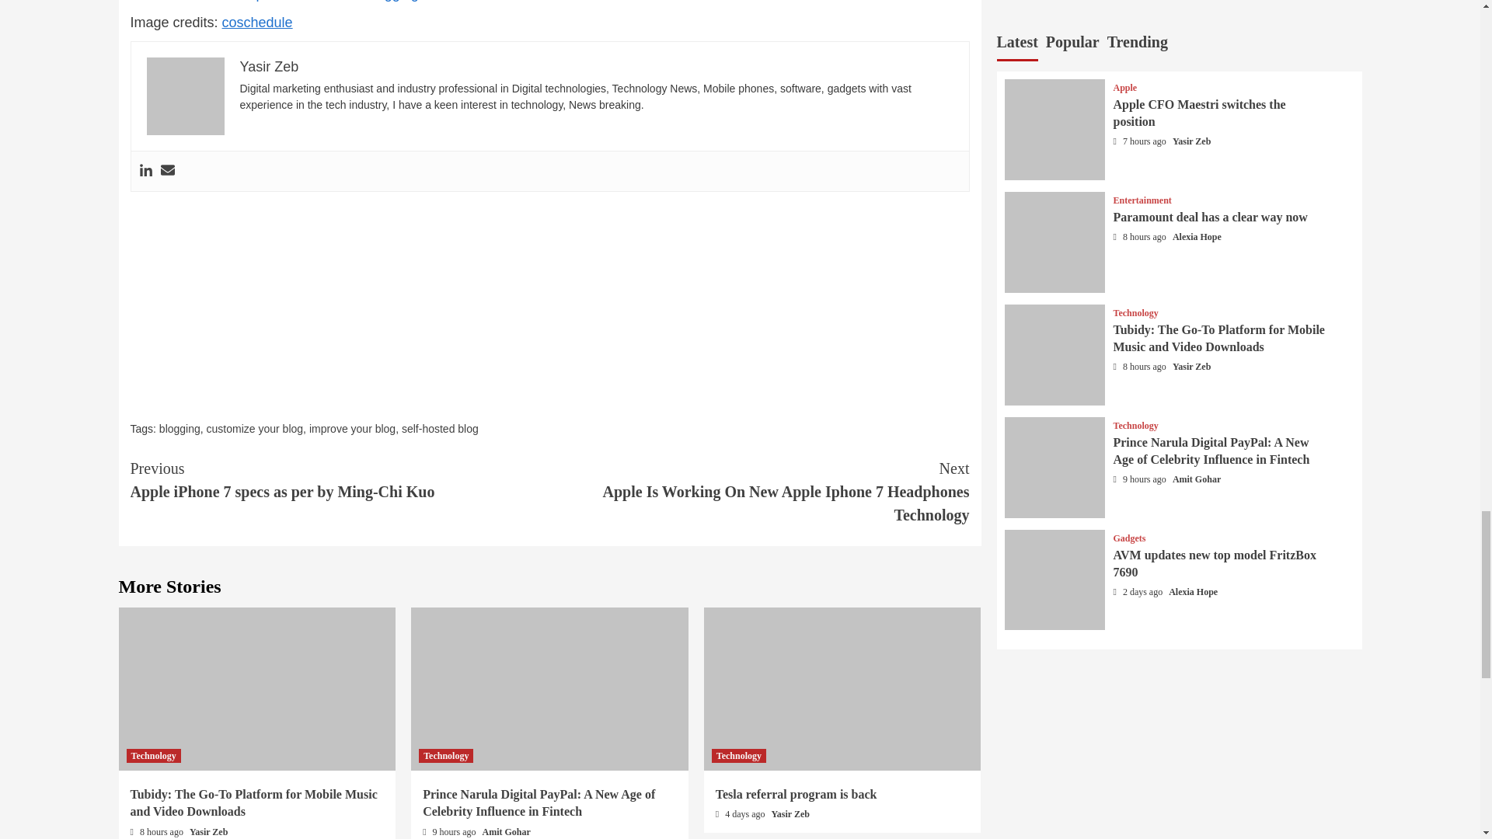  I want to click on self-hosted blog, so click(440, 429).